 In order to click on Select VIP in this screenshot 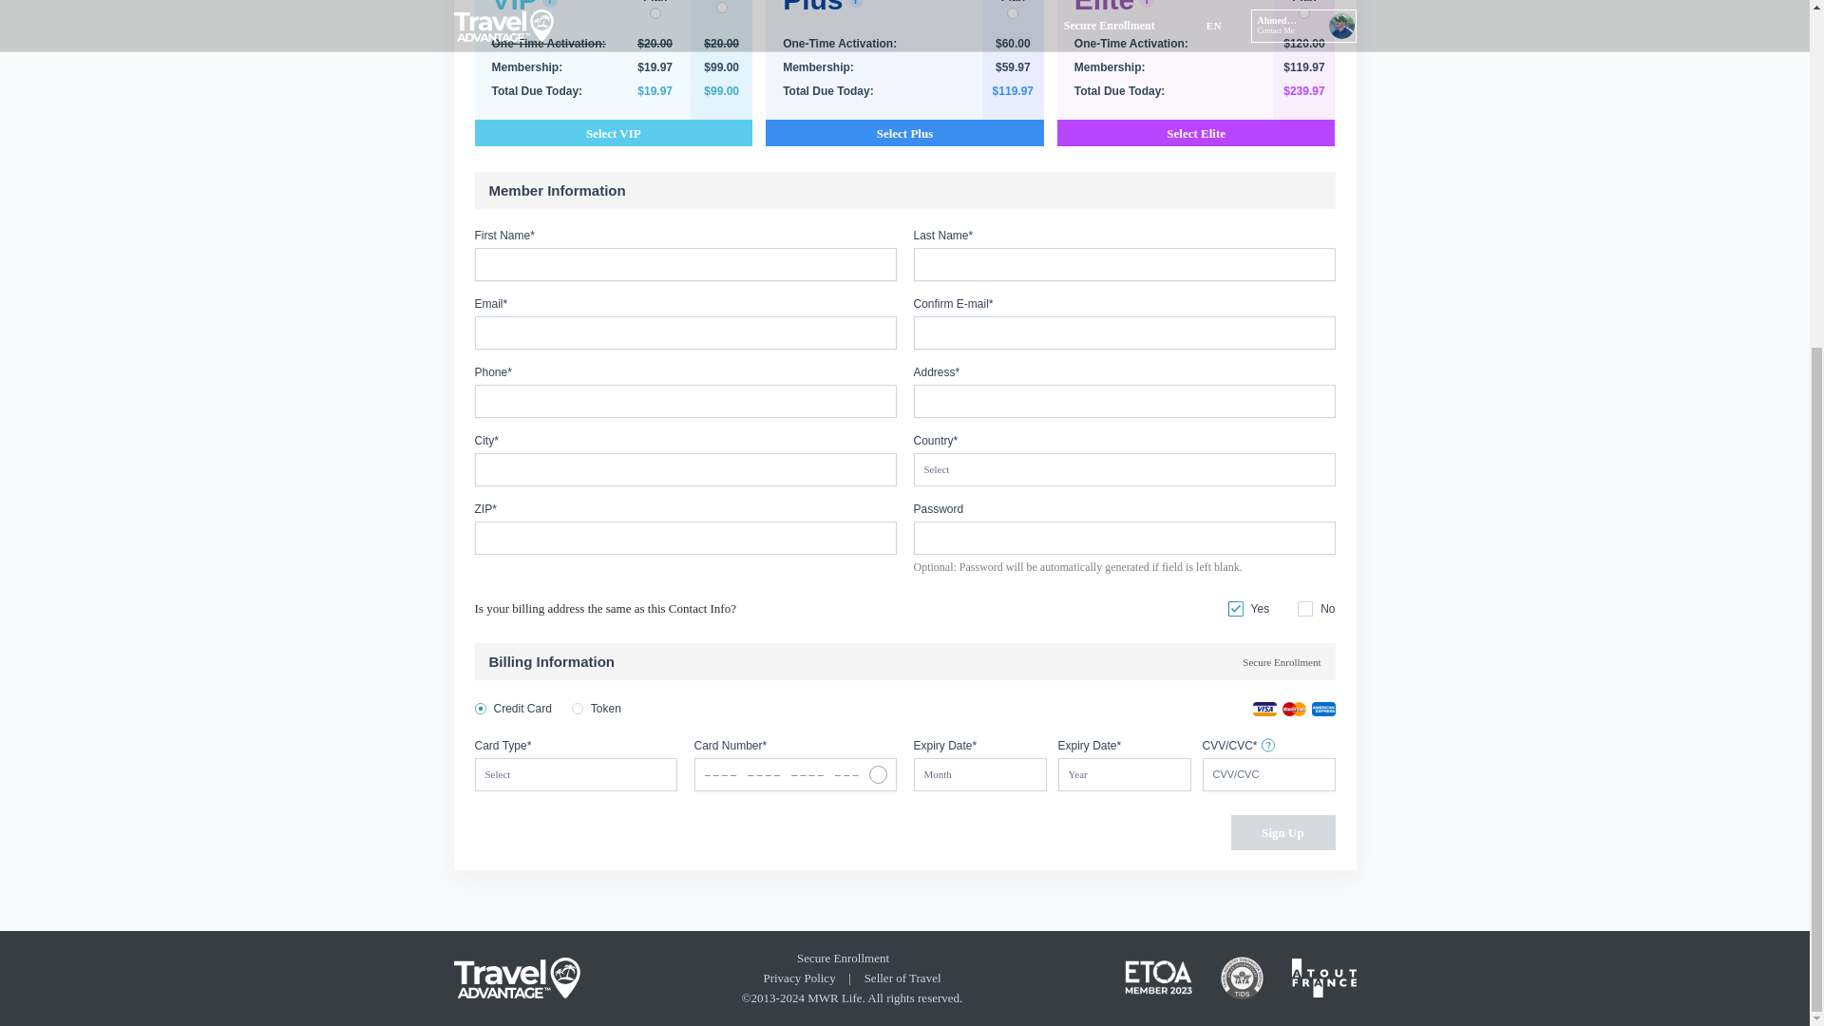, I will do `click(614, 133)`.